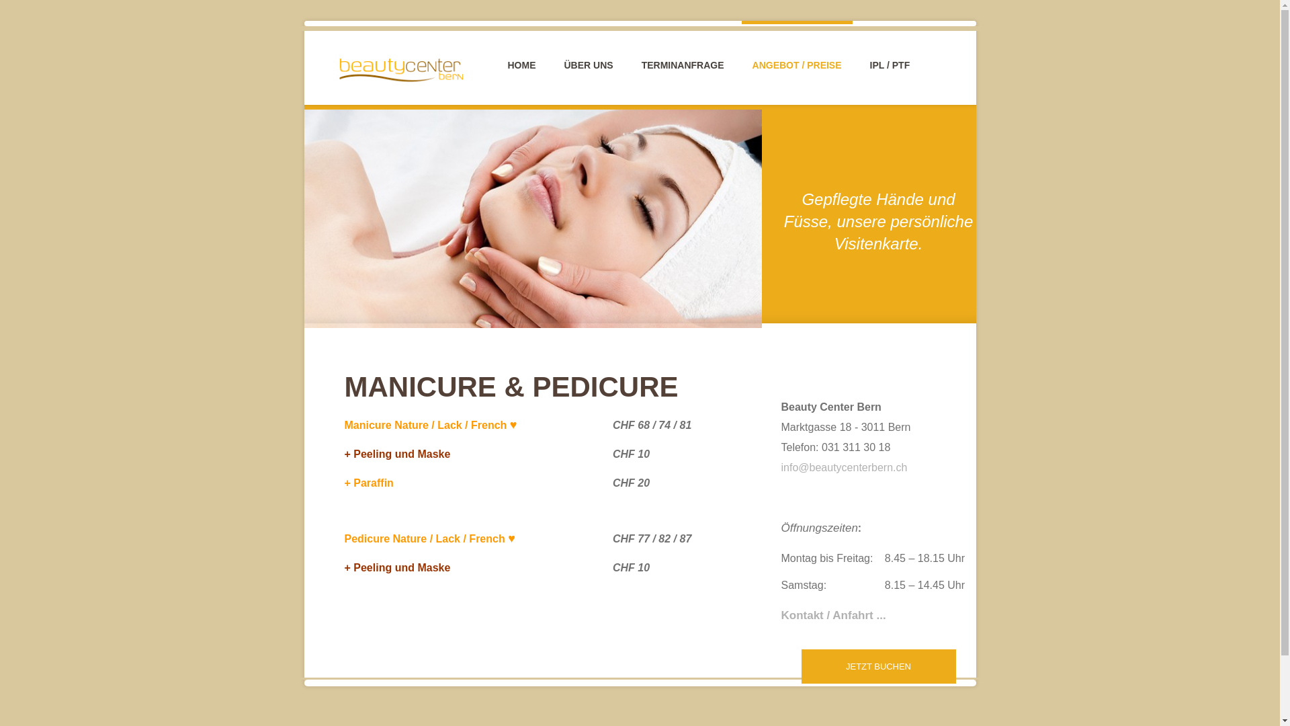  I want to click on IPL / PTF, so click(890, 46).